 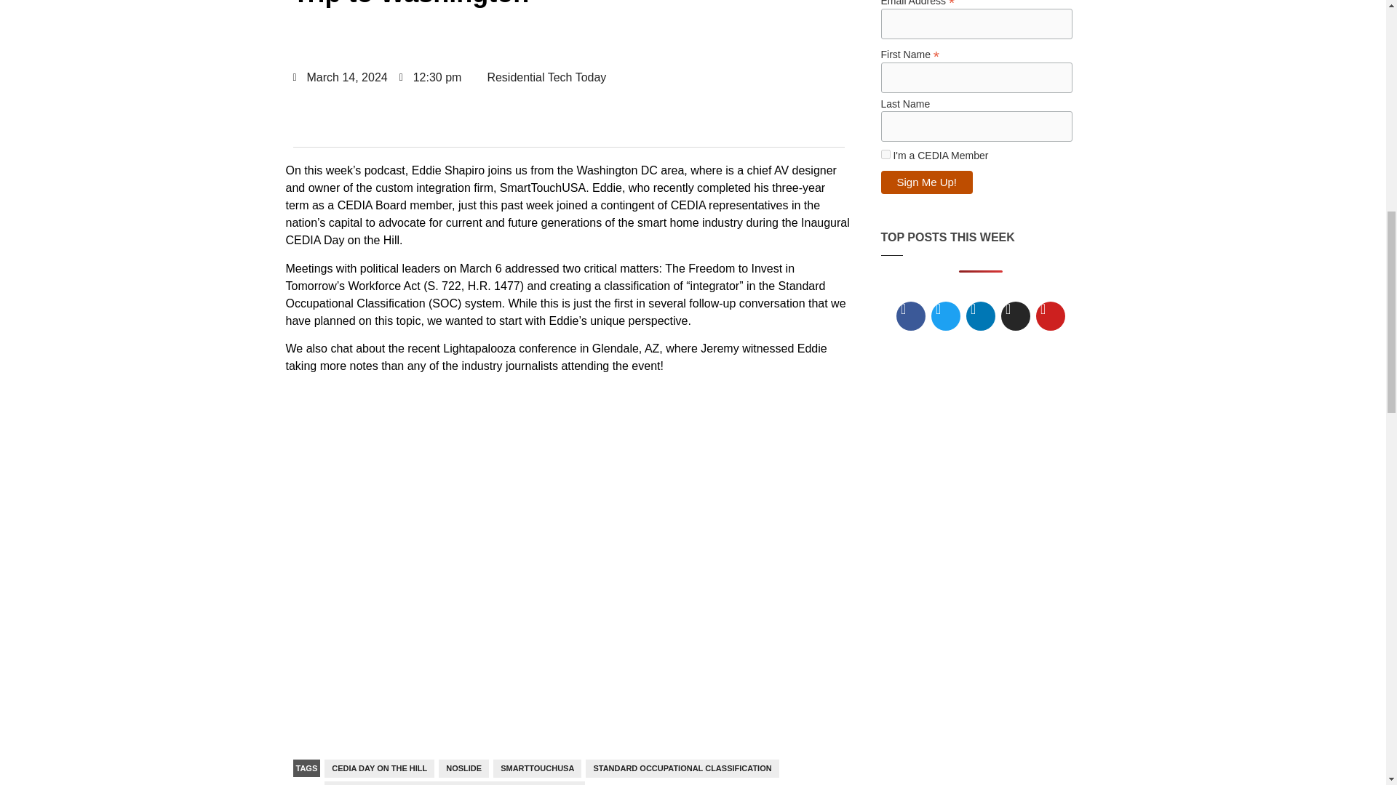 I want to click on e11e2e2e8f, so click(x=885, y=154).